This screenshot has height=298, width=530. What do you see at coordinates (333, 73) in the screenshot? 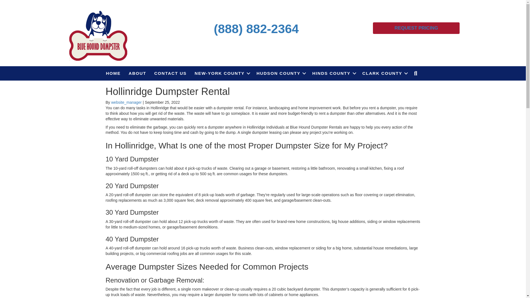
I see `HINDS COUNTY` at bounding box center [333, 73].